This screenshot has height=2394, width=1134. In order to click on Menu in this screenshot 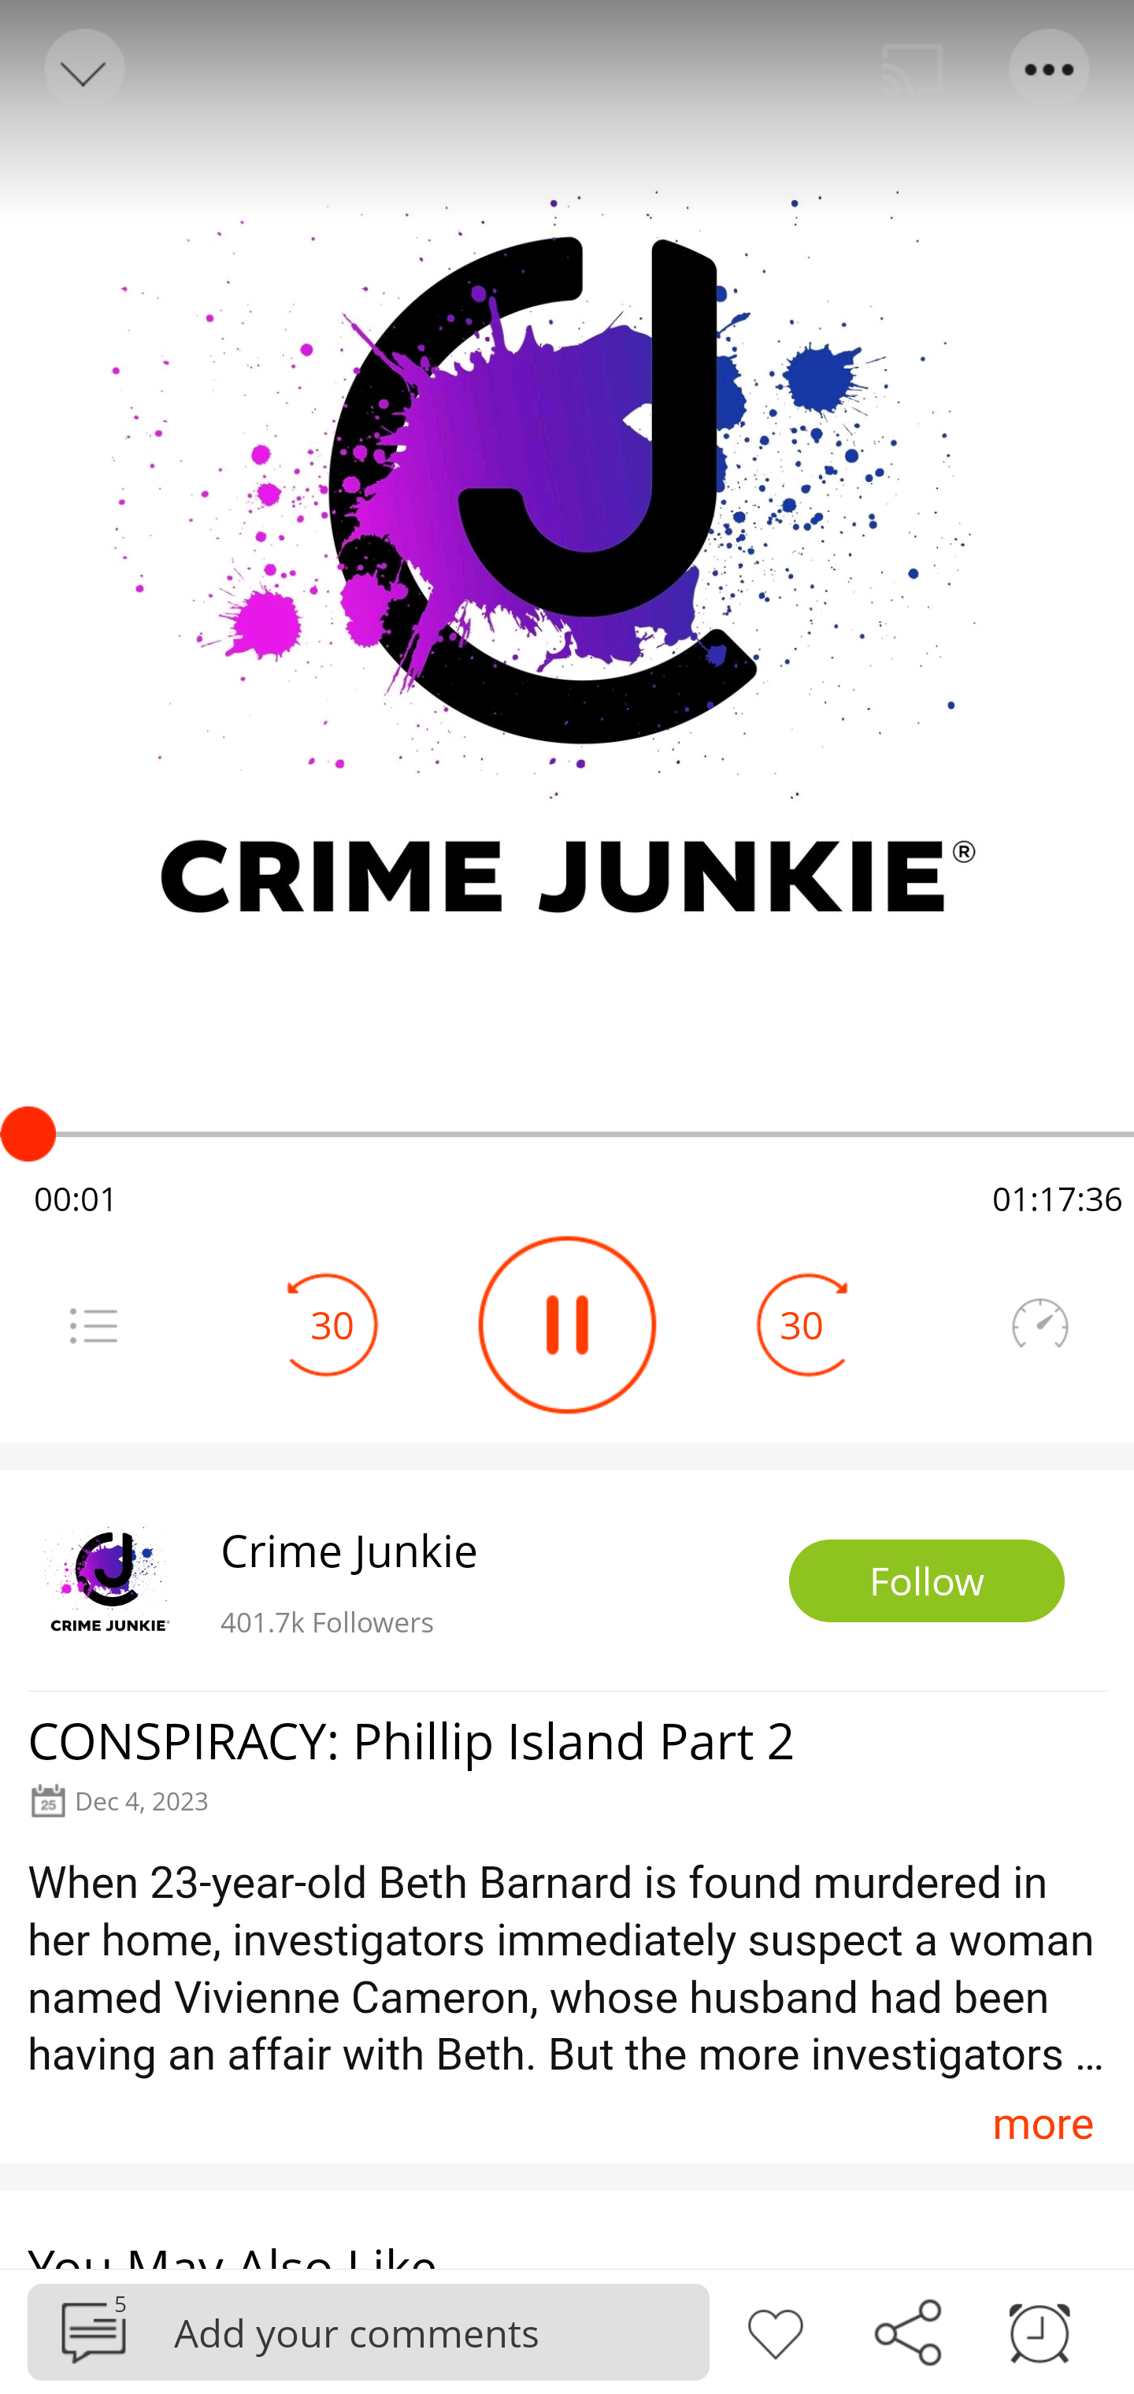, I will do `click(93, 1325)`.